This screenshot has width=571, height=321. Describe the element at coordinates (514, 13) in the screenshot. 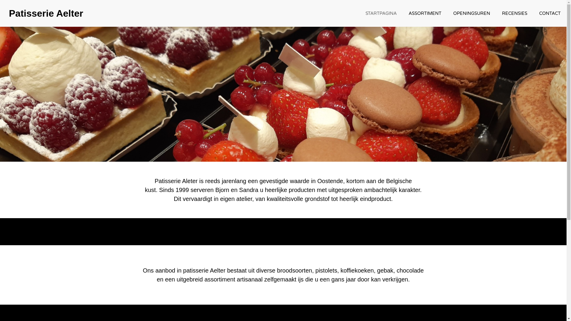

I see `RECENSIES` at that location.